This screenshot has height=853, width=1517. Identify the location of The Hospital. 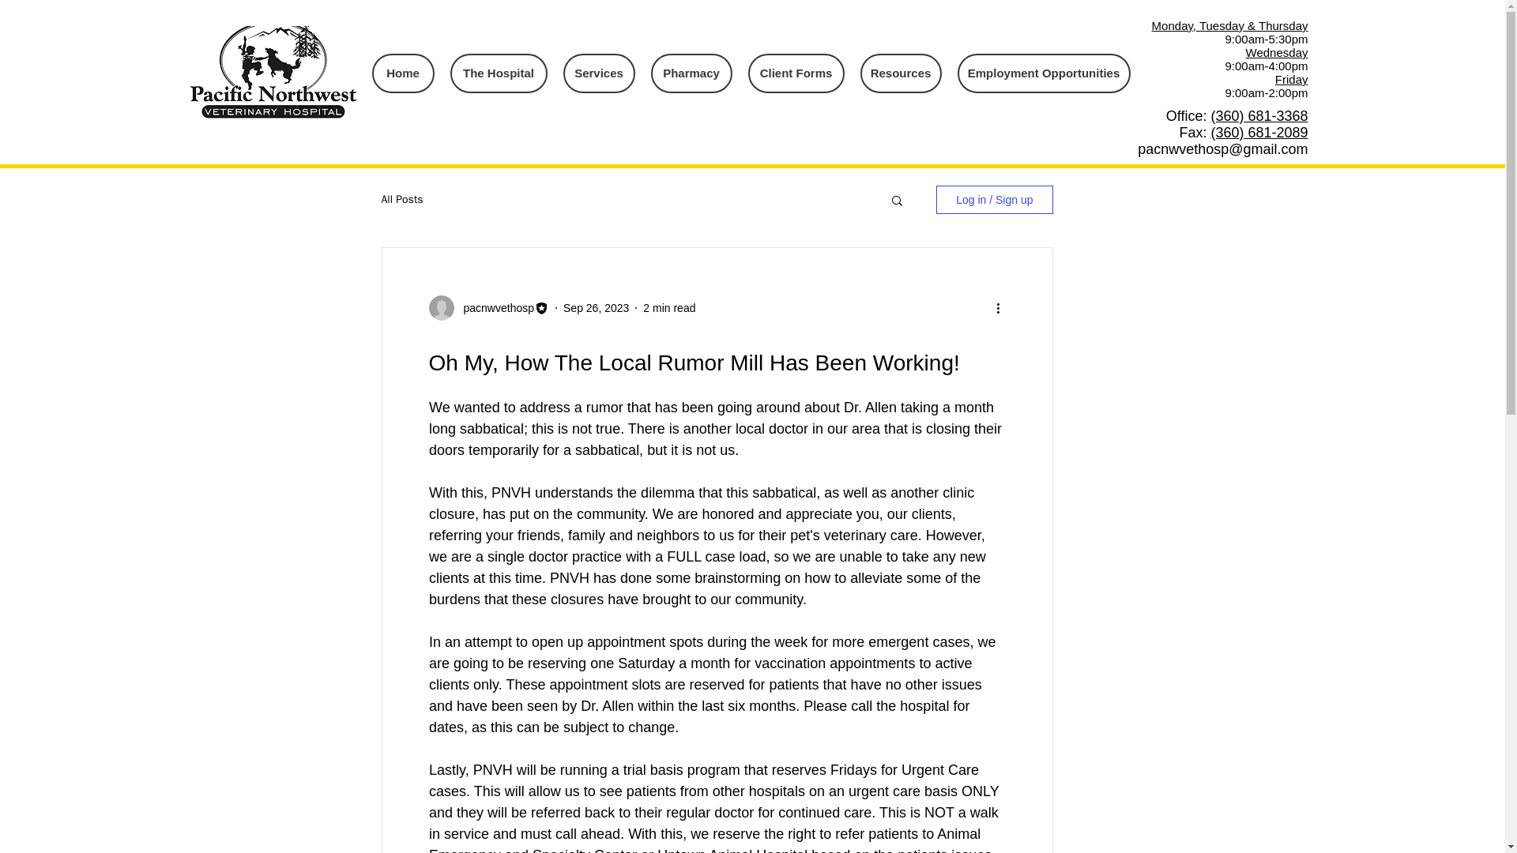
(499, 73).